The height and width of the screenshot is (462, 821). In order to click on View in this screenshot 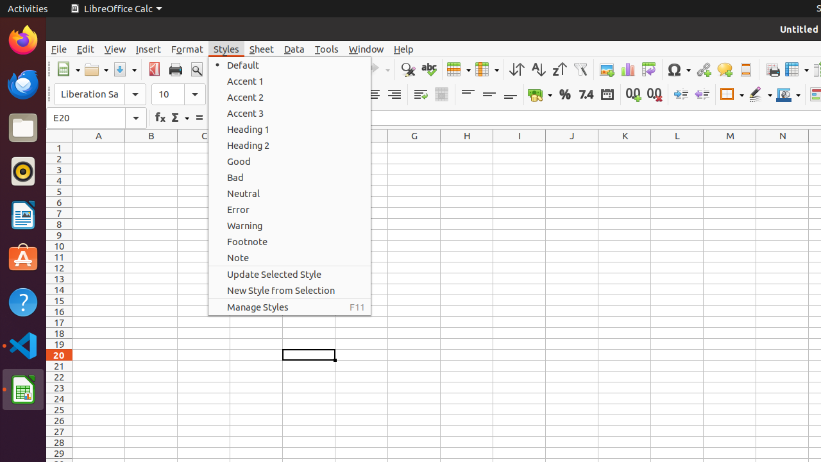, I will do `click(115, 49)`.